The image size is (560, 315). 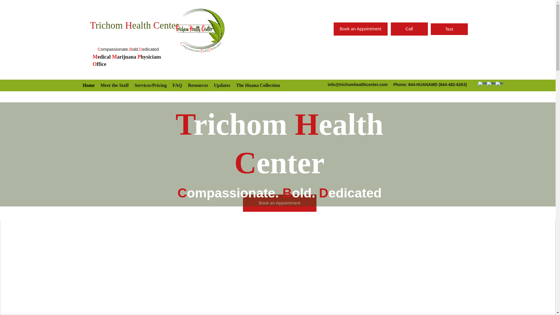 I want to click on Updates, so click(x=222, y=85).